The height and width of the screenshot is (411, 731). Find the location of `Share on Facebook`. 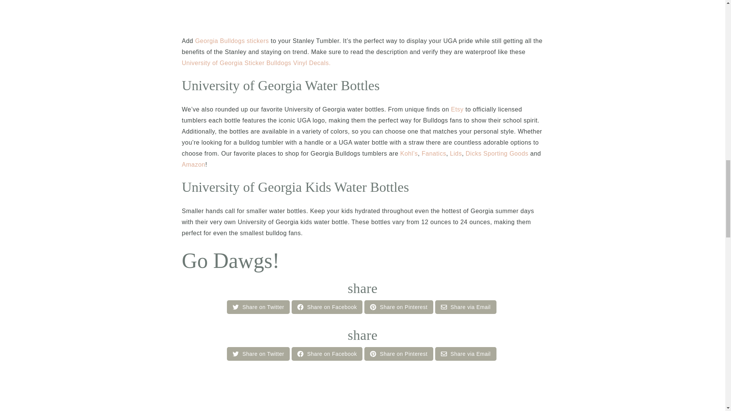

Share on Facebook is located at coordinates (327, 307).